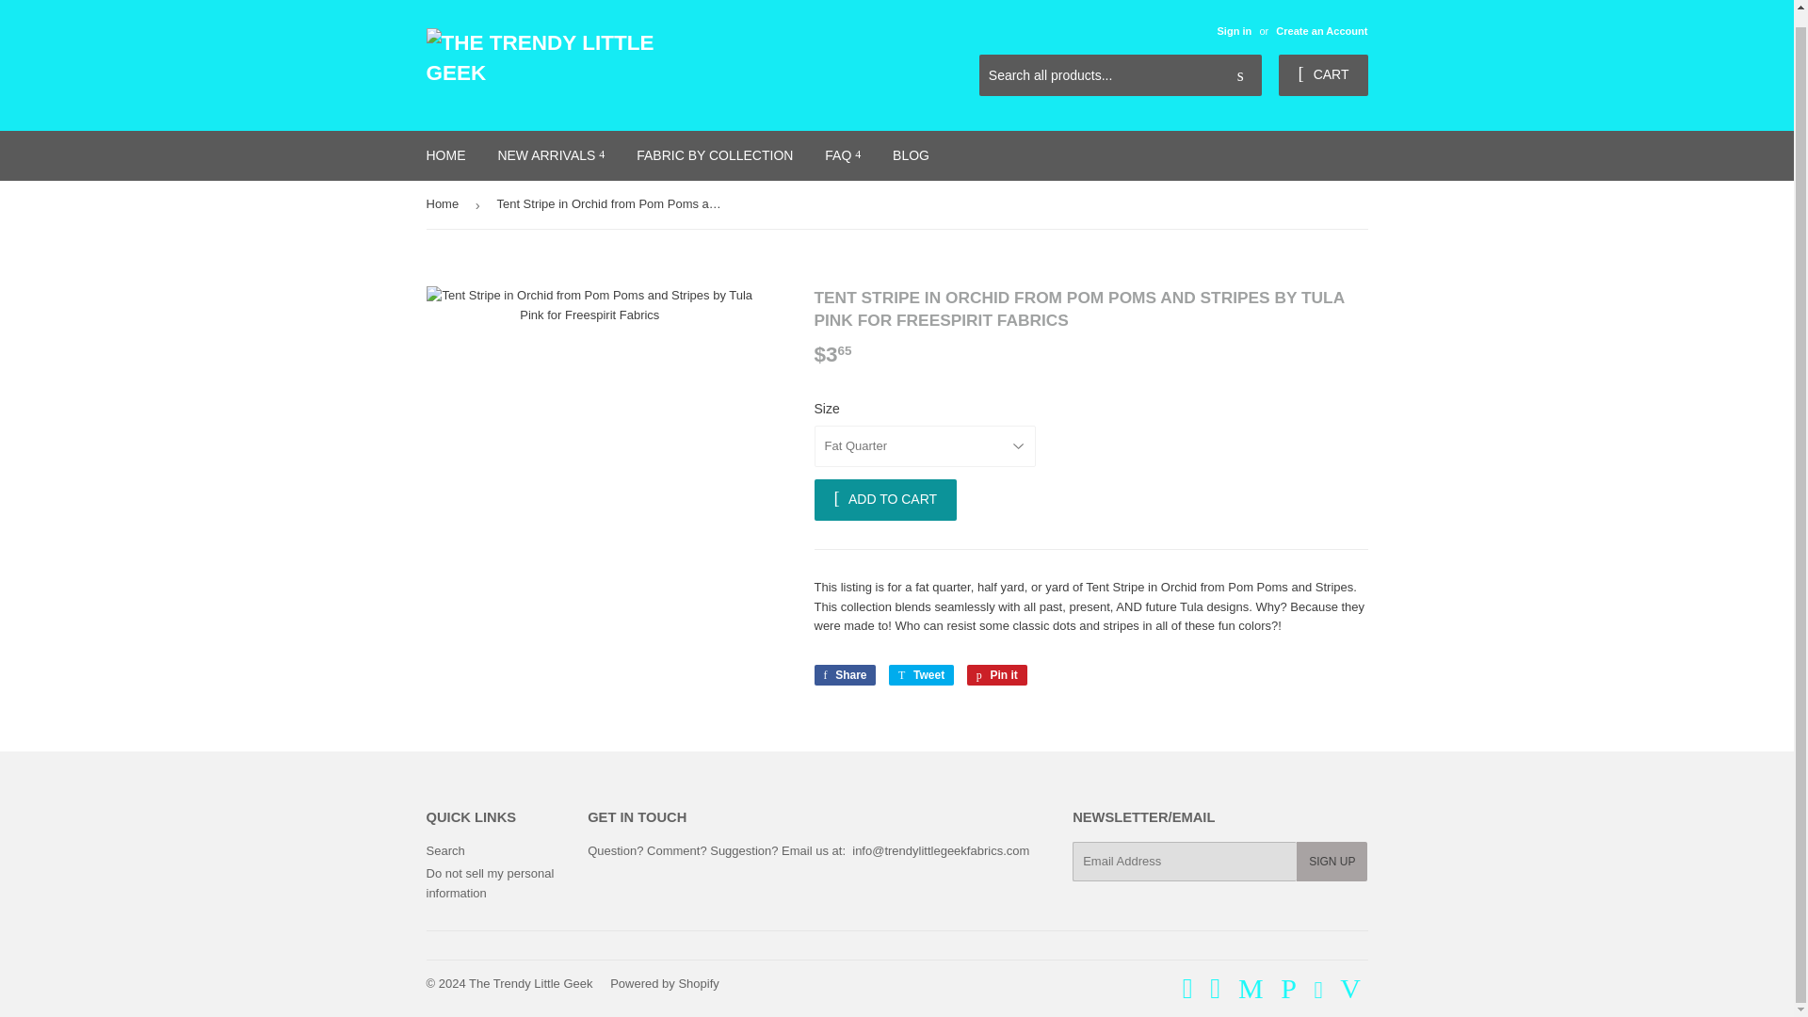 This screenshot has width=1808, height=1017. Describe the element at coordinates (844, 674) in the screenshot. I see `Share on Facebook` at that location.